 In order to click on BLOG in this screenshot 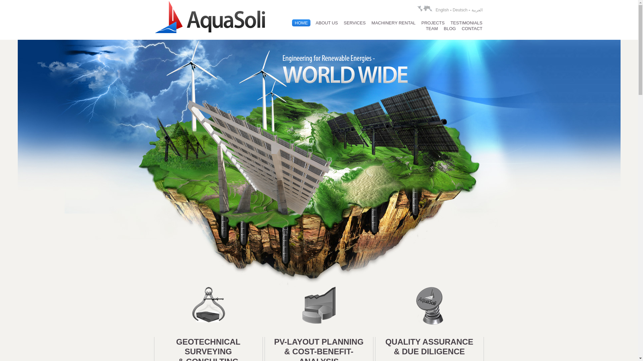, I will do `click(449, 28)`.